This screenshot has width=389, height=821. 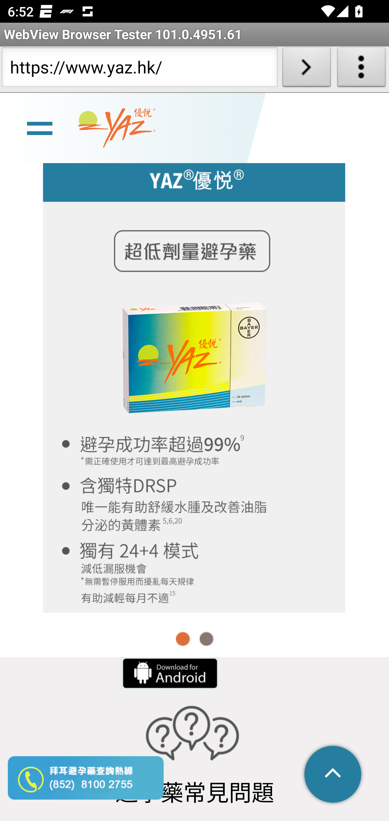 What do you see at coordinates (183, 639) in the screenshot?
I see `1 of 2` at bounding box center [183, 639].